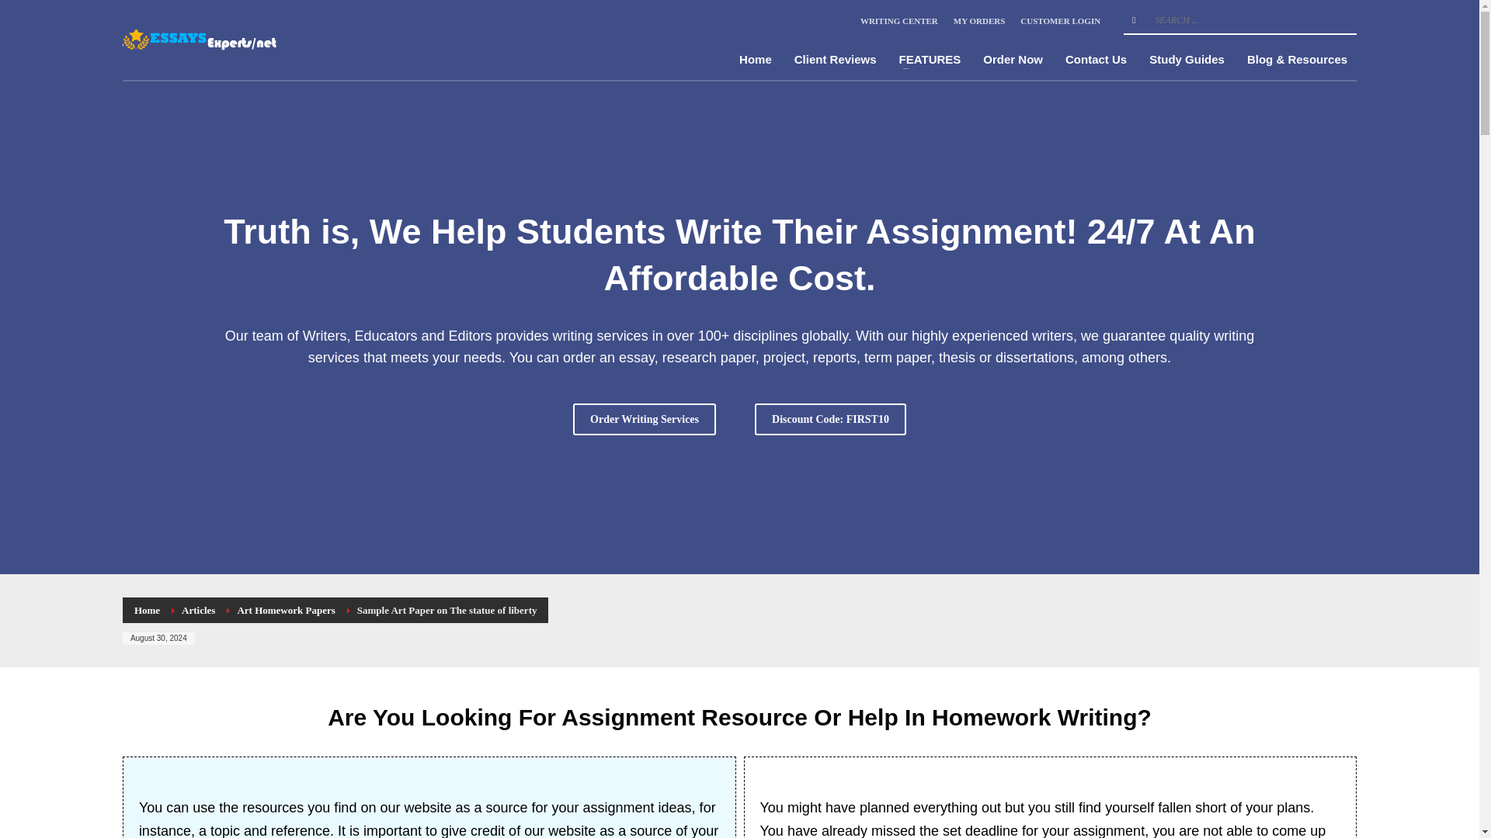 The image size is (1491, 838). I want to click on WRITING CENTER, so click(898, 20).